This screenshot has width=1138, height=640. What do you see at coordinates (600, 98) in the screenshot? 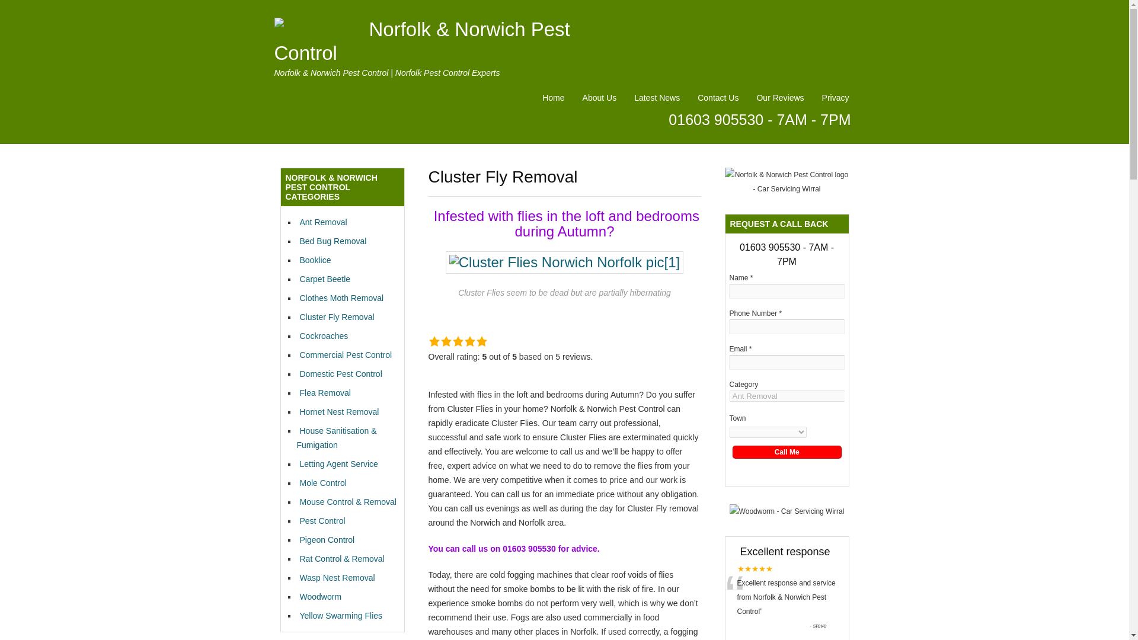
I see `About Us` at bounding box center [600, 98].